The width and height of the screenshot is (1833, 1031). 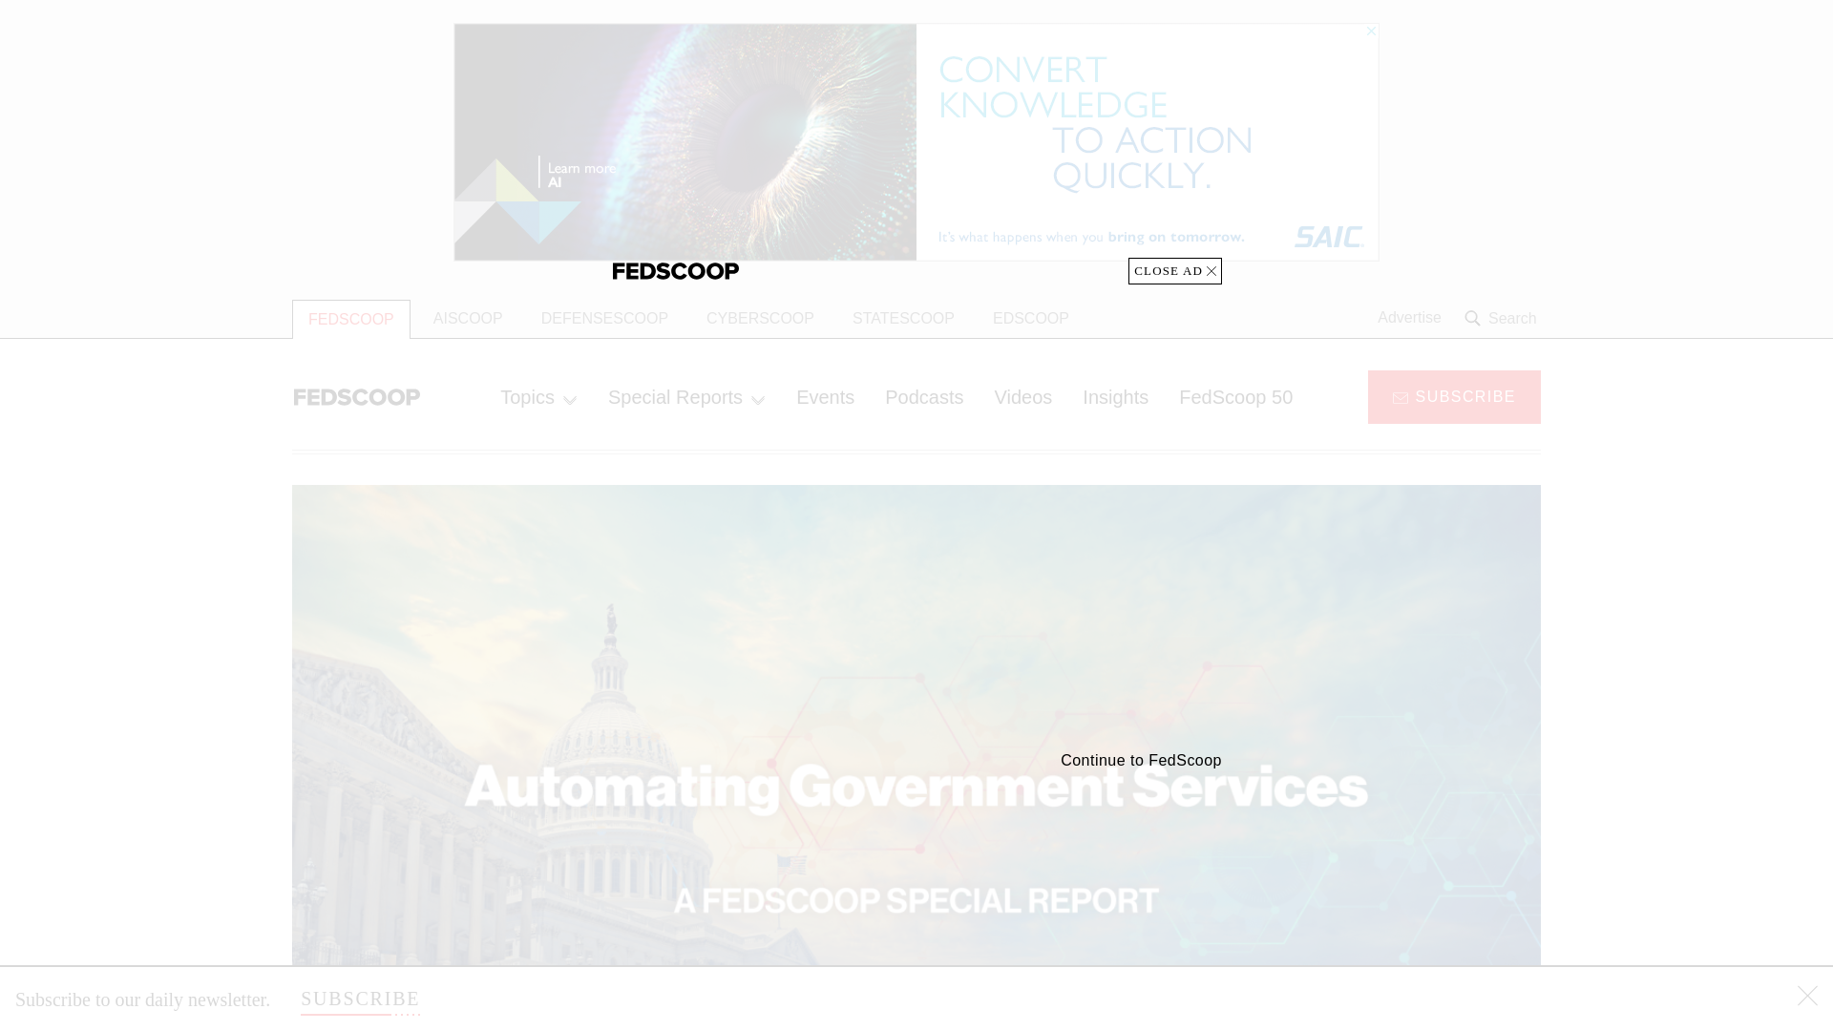 I want to click on DEFENSESCOOP, so click(x=605, y=319).